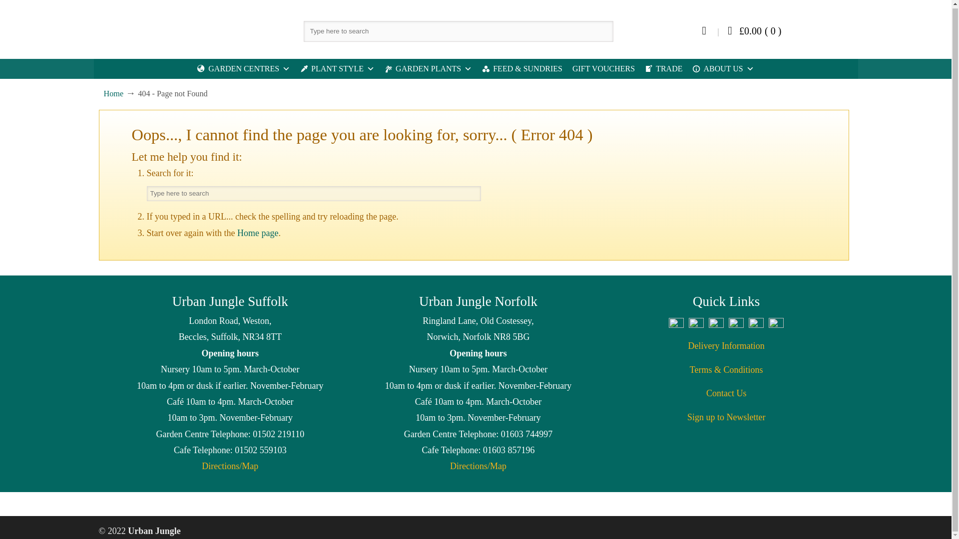 This screenshot has height=539, width=959. I want to click on GARDEN PLANTS, so click(428, 68).